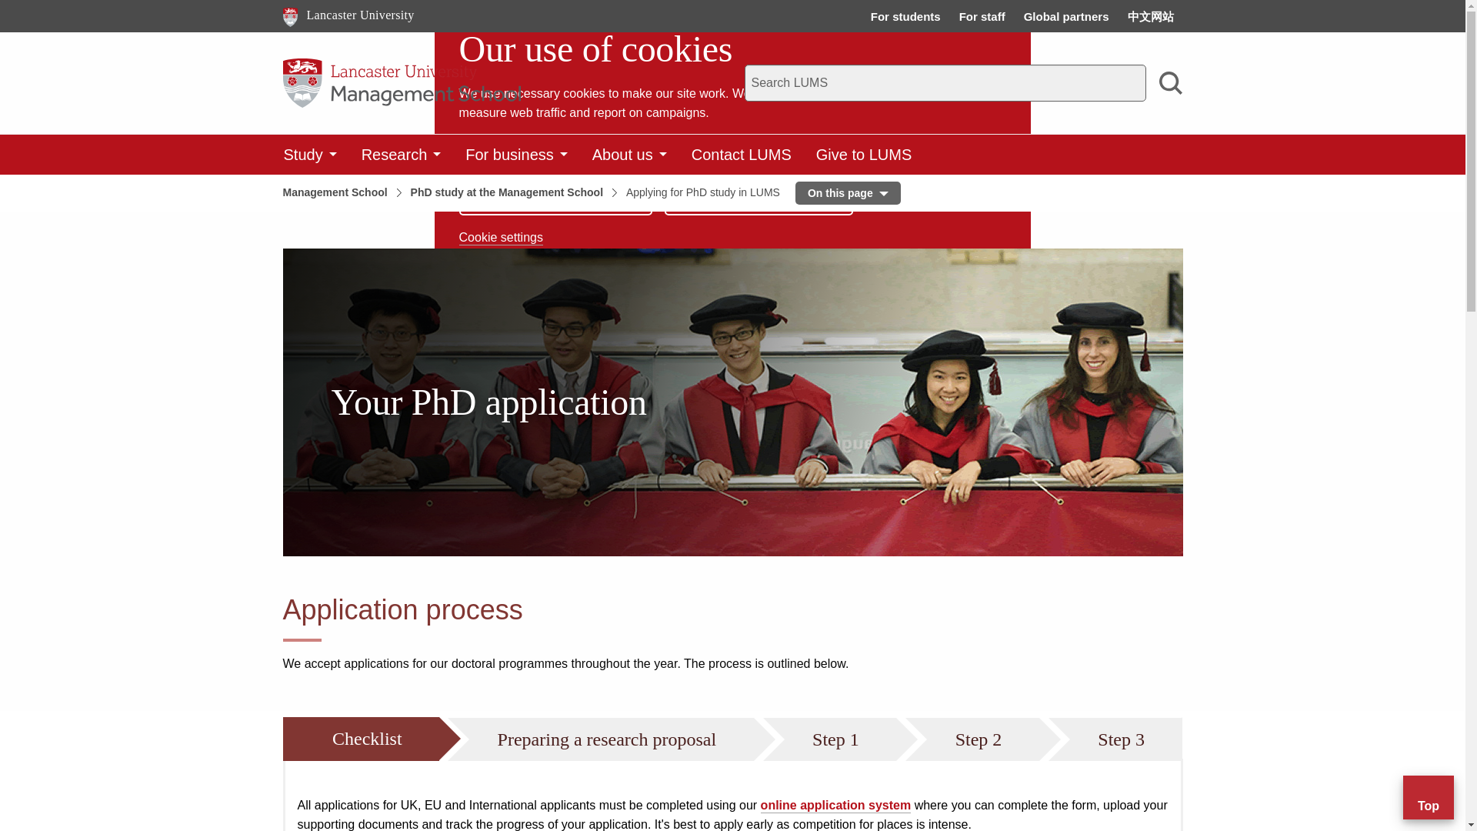  I want to click on Link: Home, so click(349, 15).